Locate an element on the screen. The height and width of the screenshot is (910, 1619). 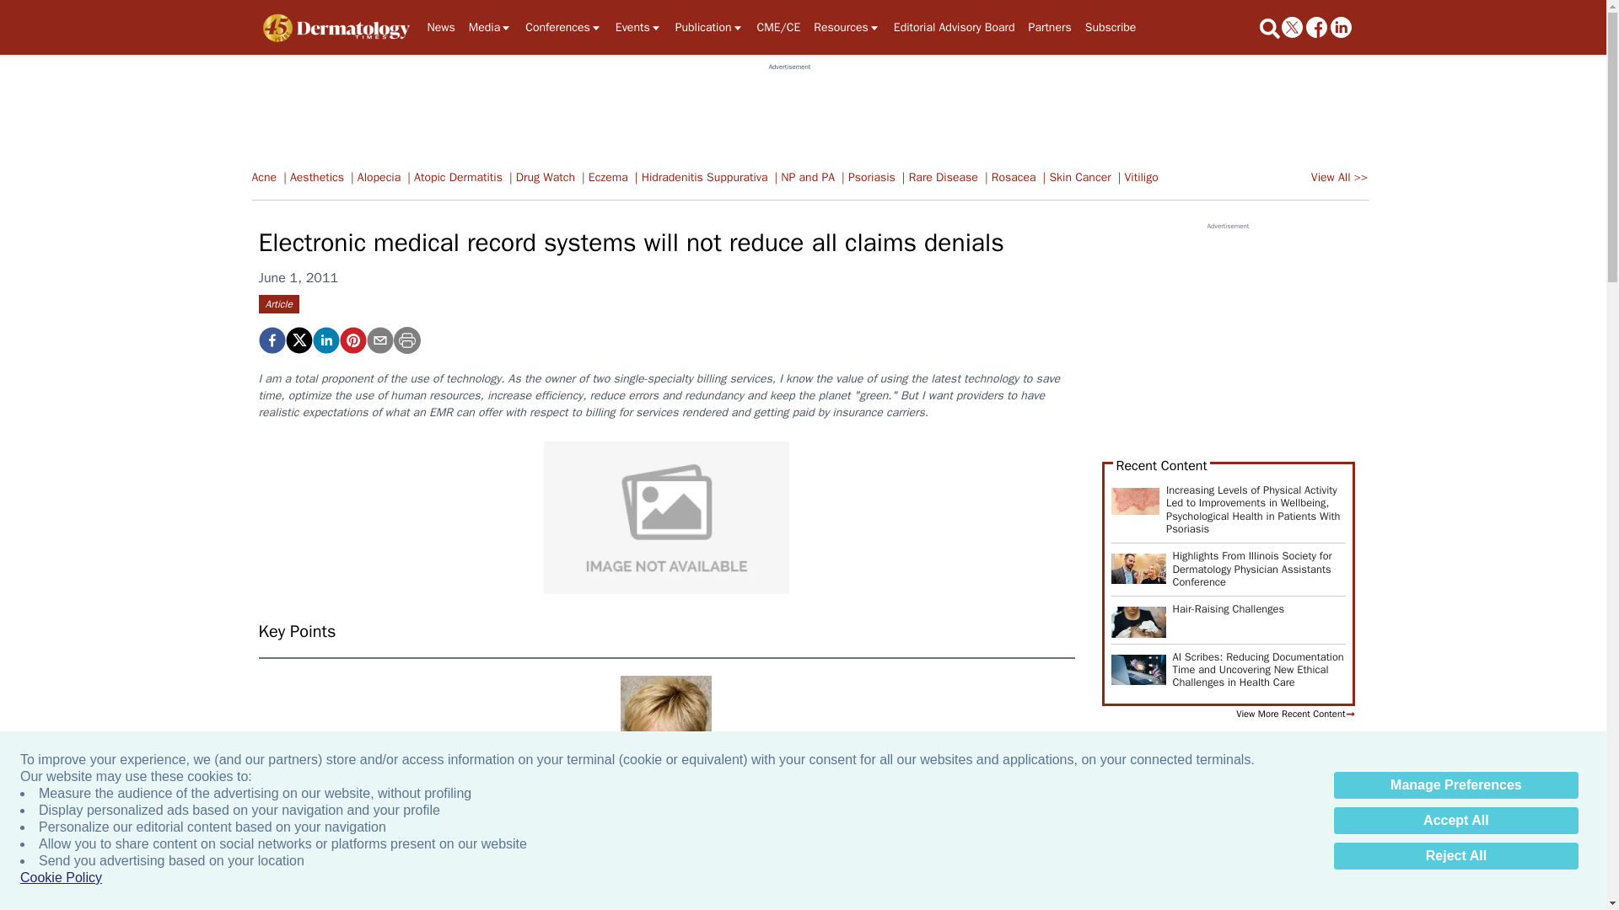
News is located at coordinates (440, 27).